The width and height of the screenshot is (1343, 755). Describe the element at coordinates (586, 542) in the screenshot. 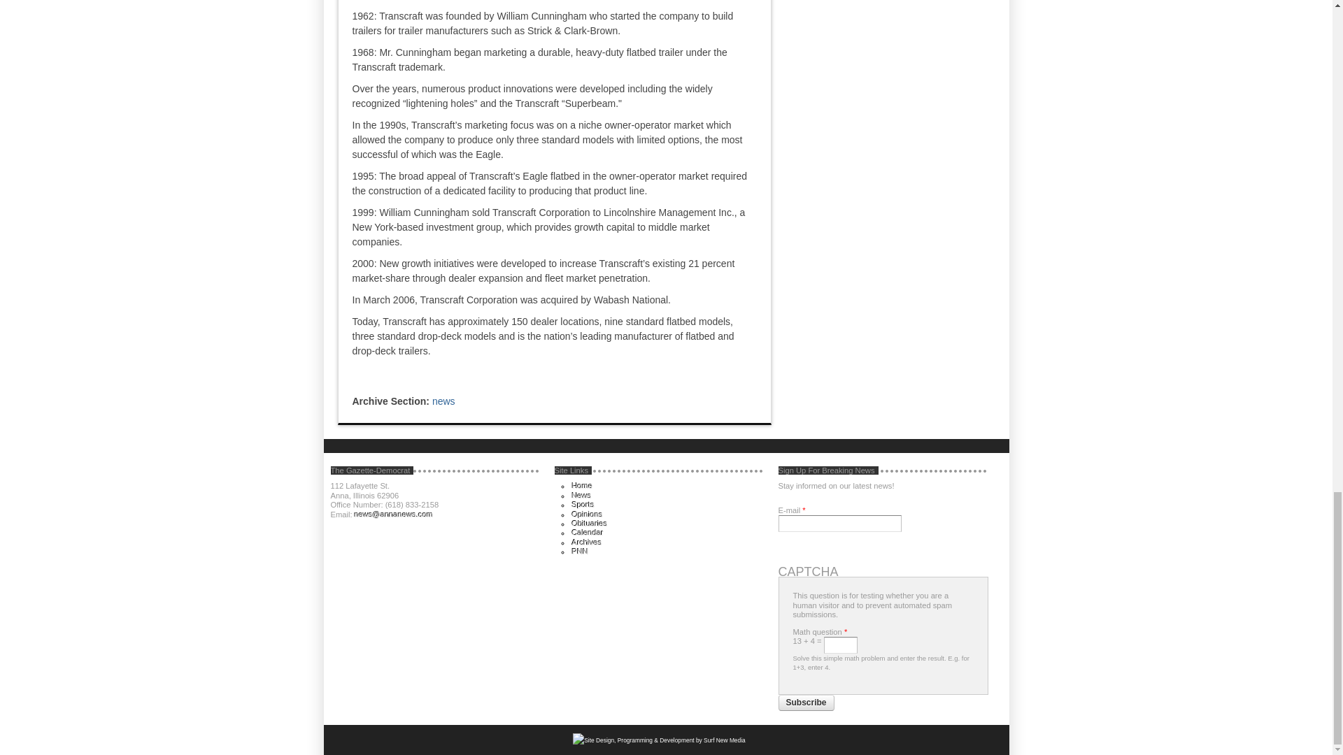

I see `Archives` at that location.